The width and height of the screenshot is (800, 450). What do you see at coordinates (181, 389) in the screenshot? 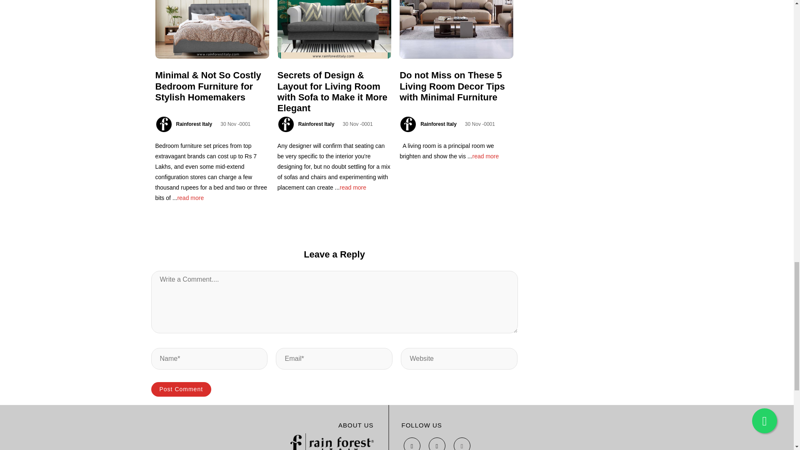
I see `Post Comment` at bounding box center [181, 389].